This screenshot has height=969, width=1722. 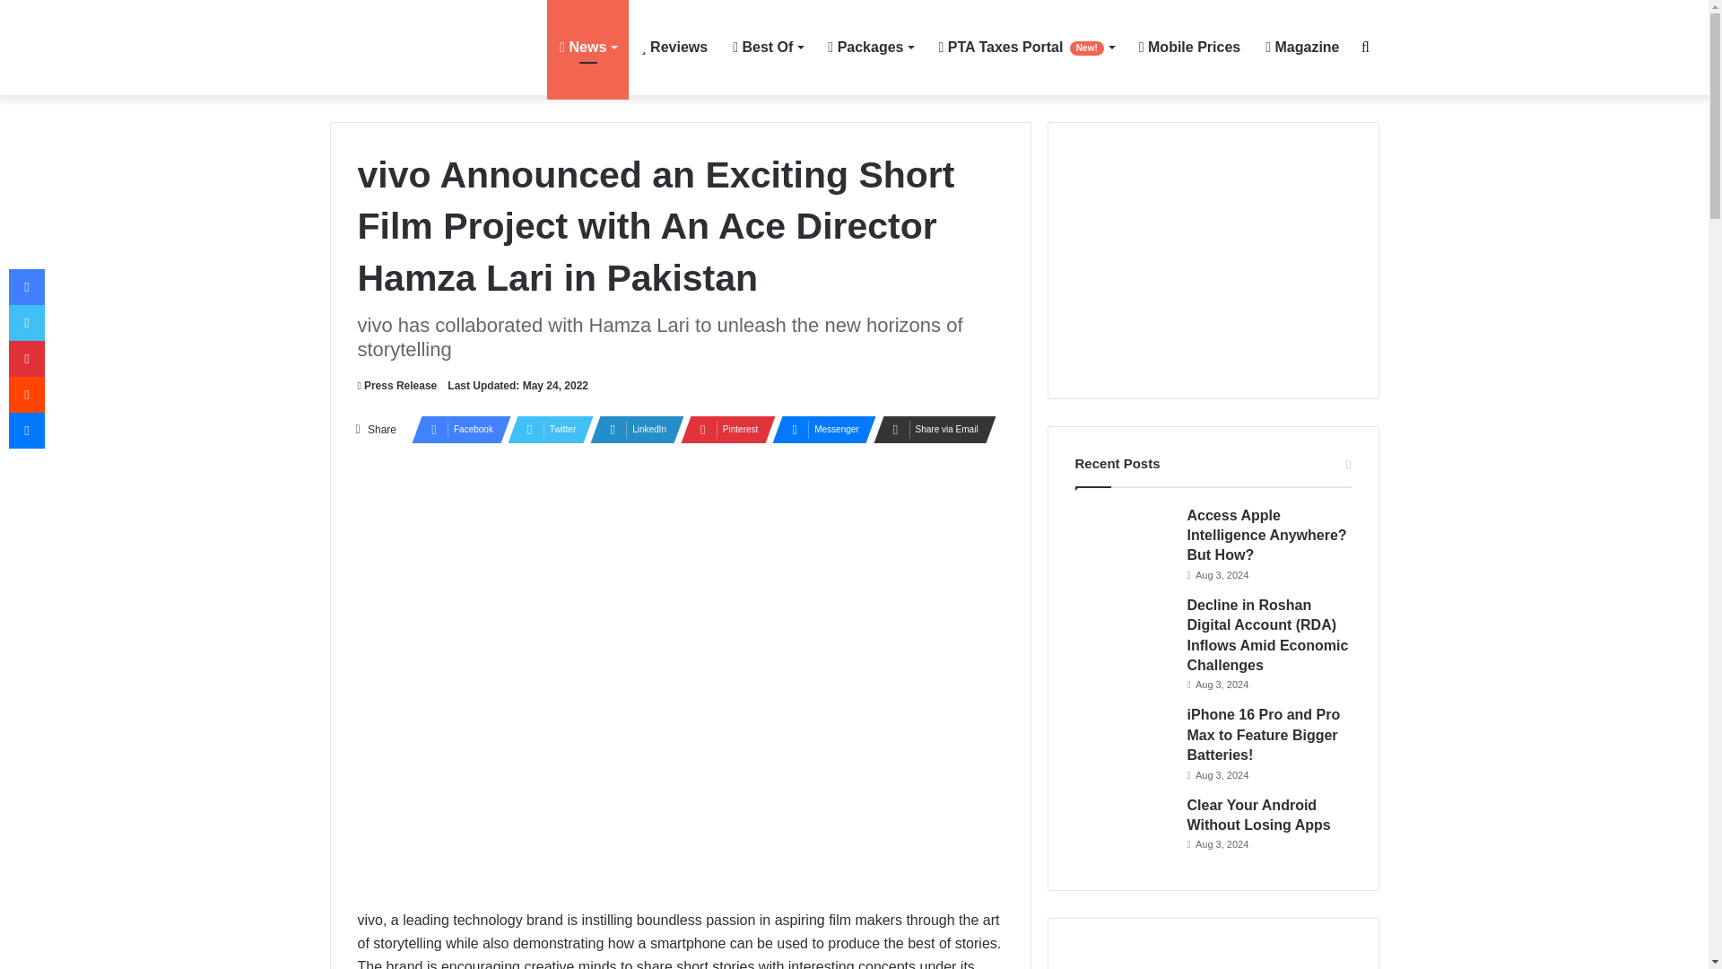 What do you see at coordinates (767, 47) in the screenshot?
I see `Best Of` at bounding box center [767, 47].